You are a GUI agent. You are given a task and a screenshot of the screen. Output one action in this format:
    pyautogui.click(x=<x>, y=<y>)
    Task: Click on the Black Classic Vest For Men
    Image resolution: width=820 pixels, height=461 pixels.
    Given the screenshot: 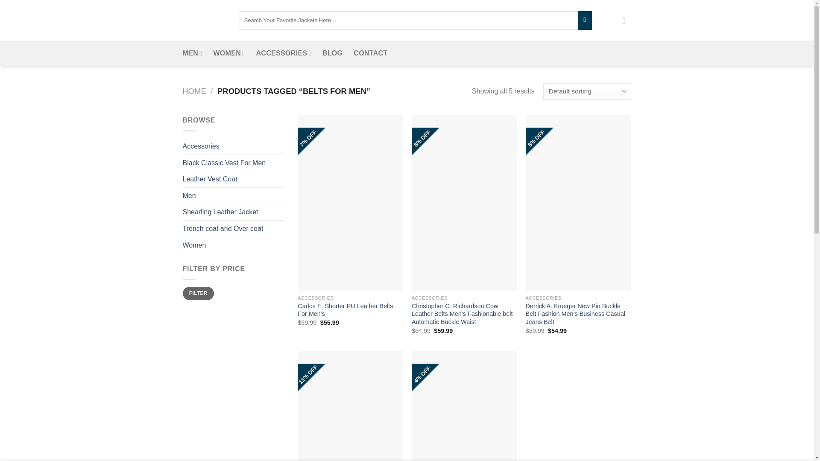 What is the action you would take?
    pyautogui.click(x=234, y=163)
    